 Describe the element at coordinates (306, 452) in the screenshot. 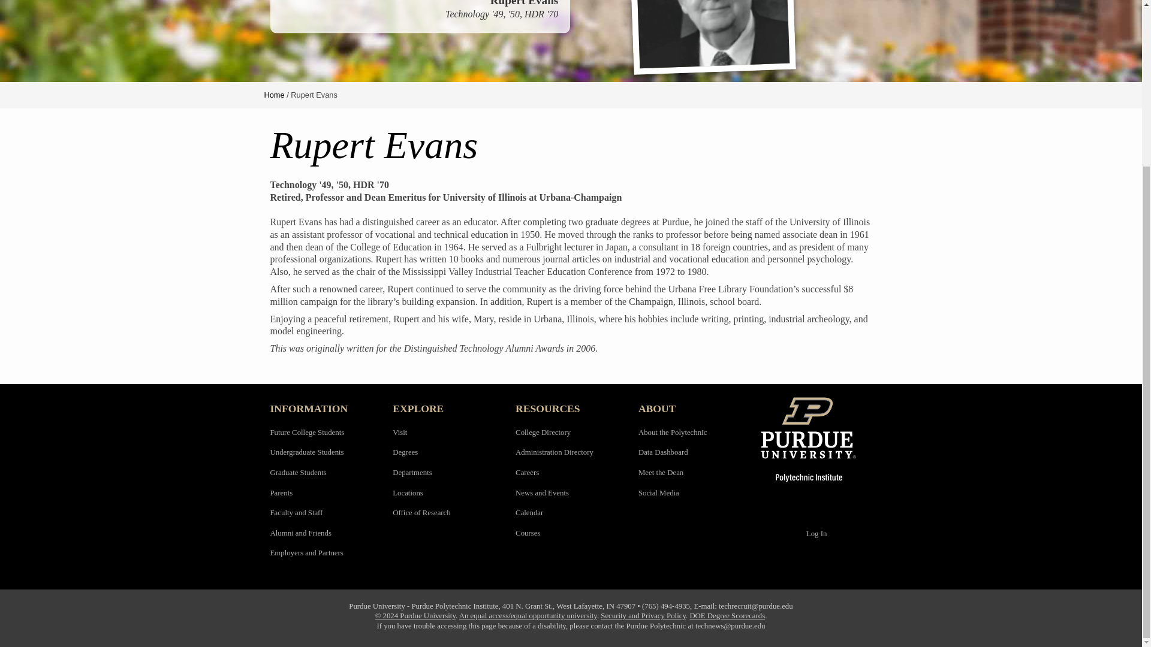

I see `Undergraduate Students` at that location.